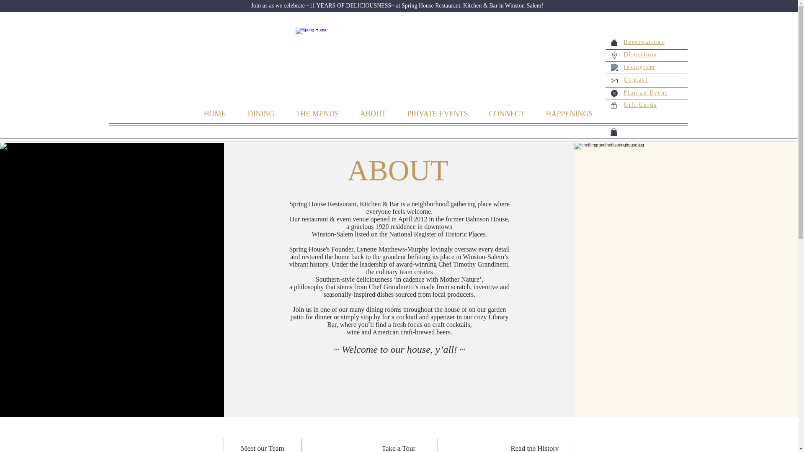 This screenshot has height=452, width=804. What do you see at coordinates (535, 445) in the screenshot?
I see `Read the History` at bounding box center [535, 445].